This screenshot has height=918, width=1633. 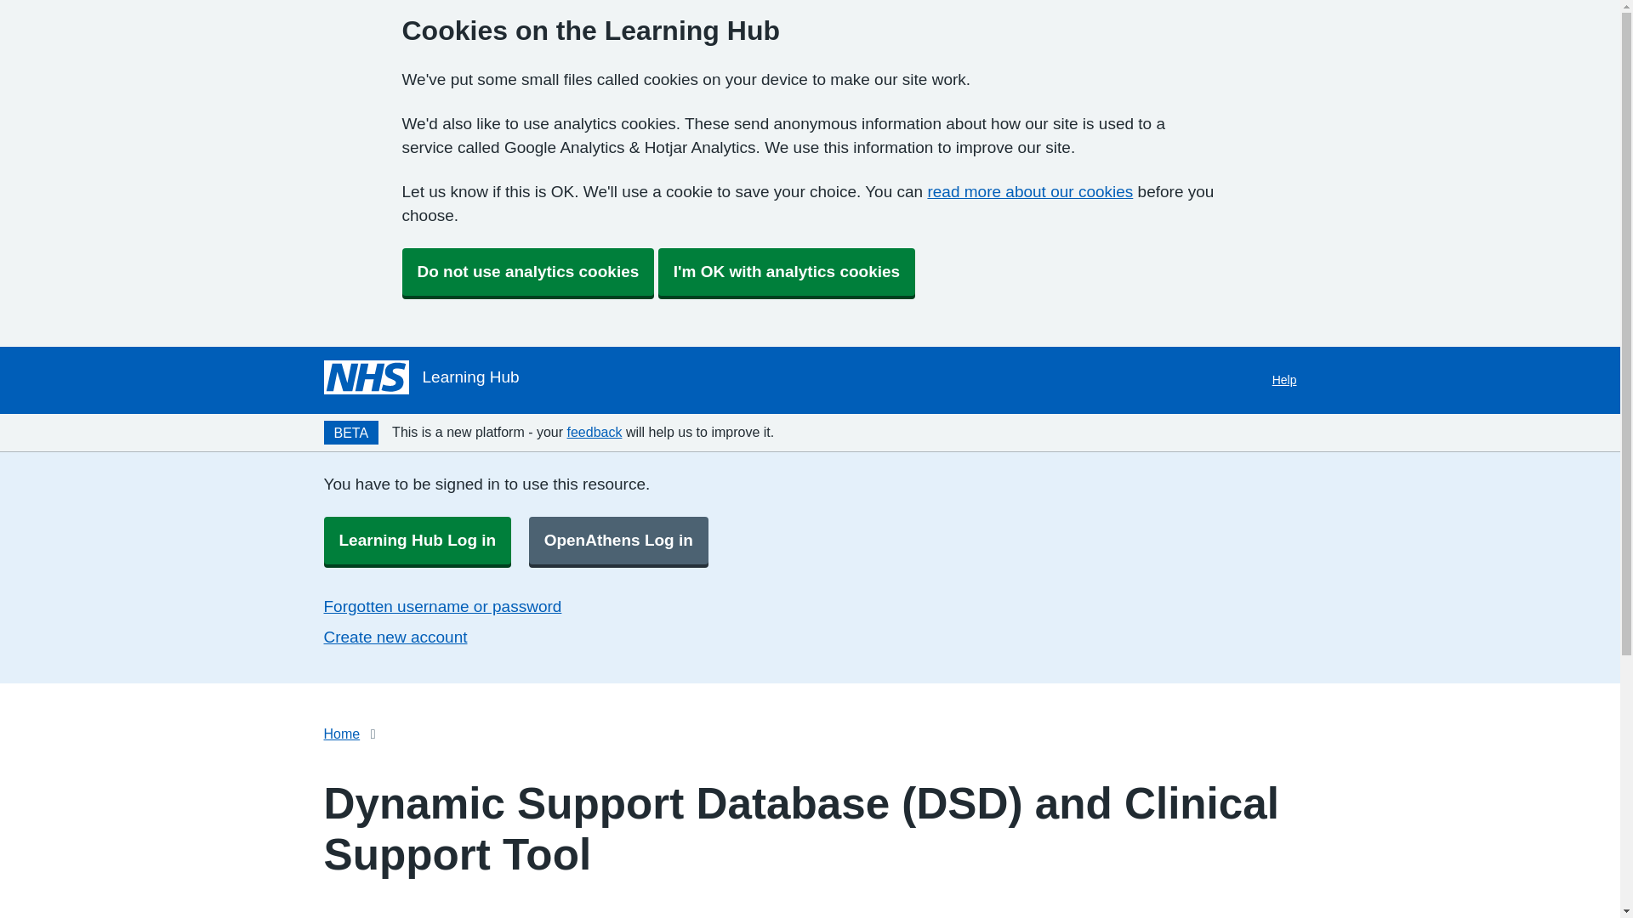 What do you see at coordinates (1030, 191) in the screenshot?
I see `read more about our cookies` at bounding box center [1030, 191].